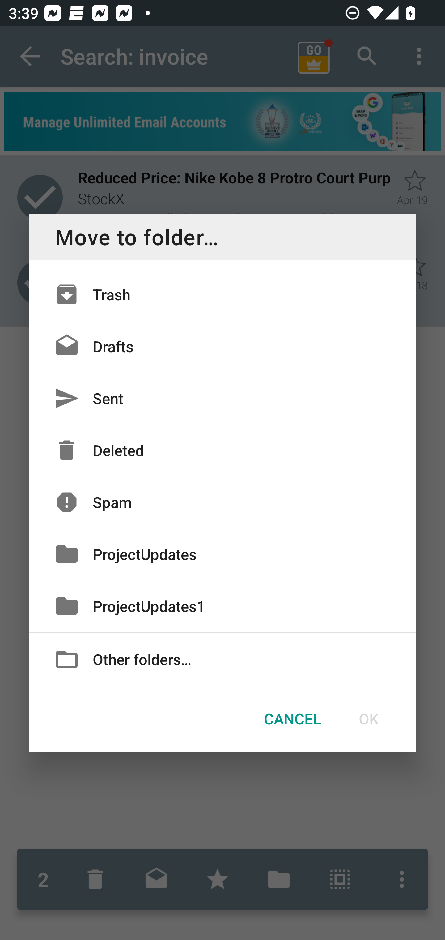 Image resolution: width=445 pixels, height=940 pixels. I want to click on Drafts, so click(222, 346).